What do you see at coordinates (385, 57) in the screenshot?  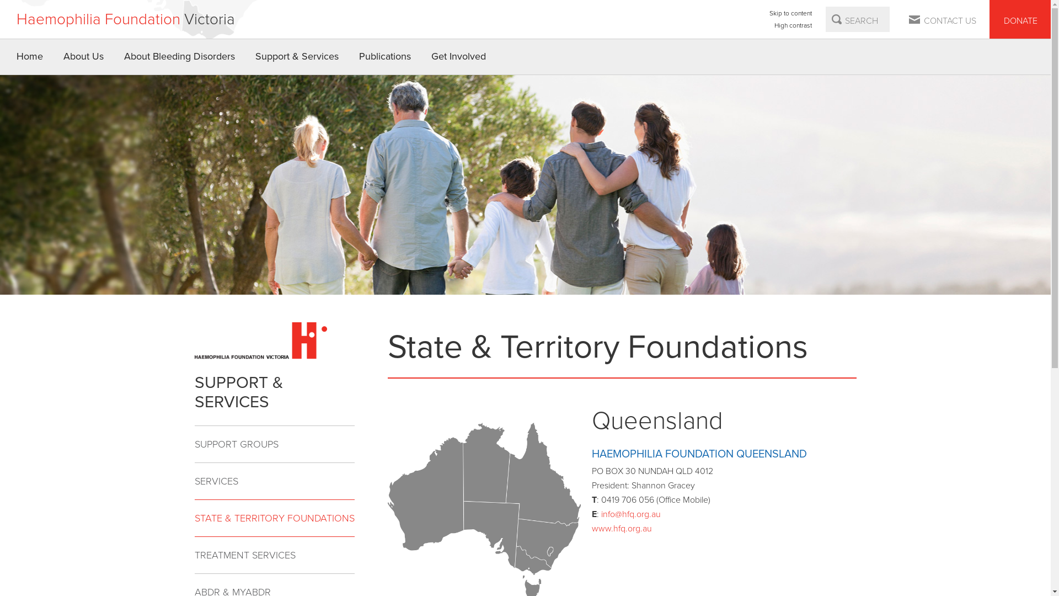 I see `Publications` at bounding box center [385, 57].